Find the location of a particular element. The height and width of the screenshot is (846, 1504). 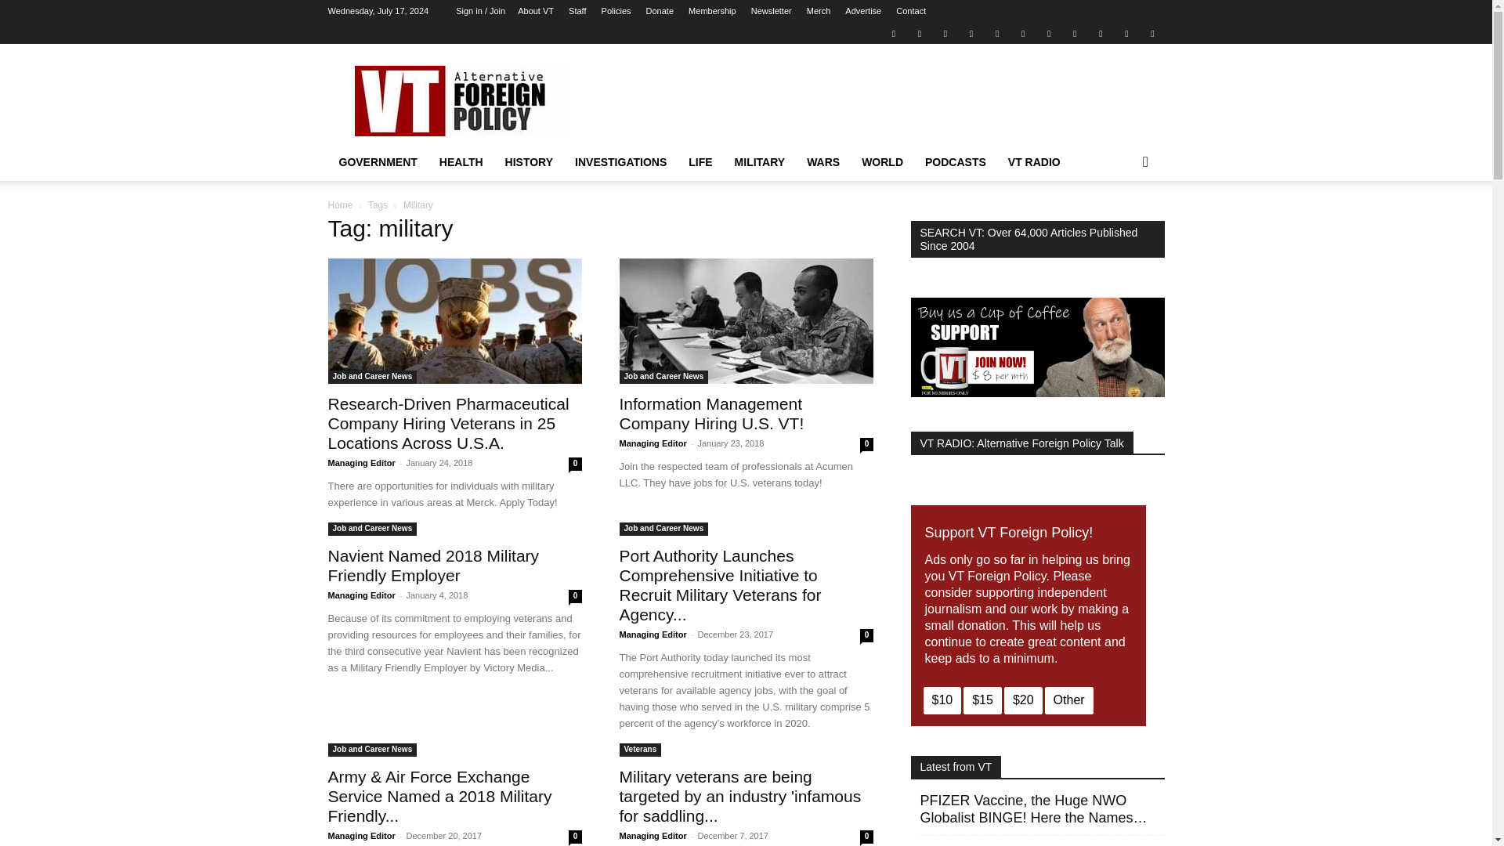

Staff is located at coordinates (577, 11).